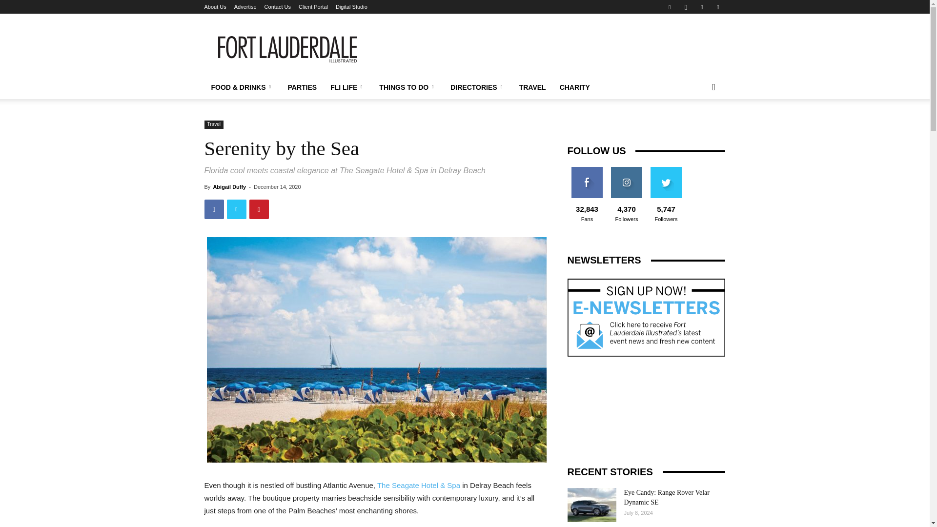 Image resolution: width=937 pixels, height=527 pixels. What do you see at coordinates (215, 7) in the screenshot?
I see `About Us` at bounding box center [215, 7].